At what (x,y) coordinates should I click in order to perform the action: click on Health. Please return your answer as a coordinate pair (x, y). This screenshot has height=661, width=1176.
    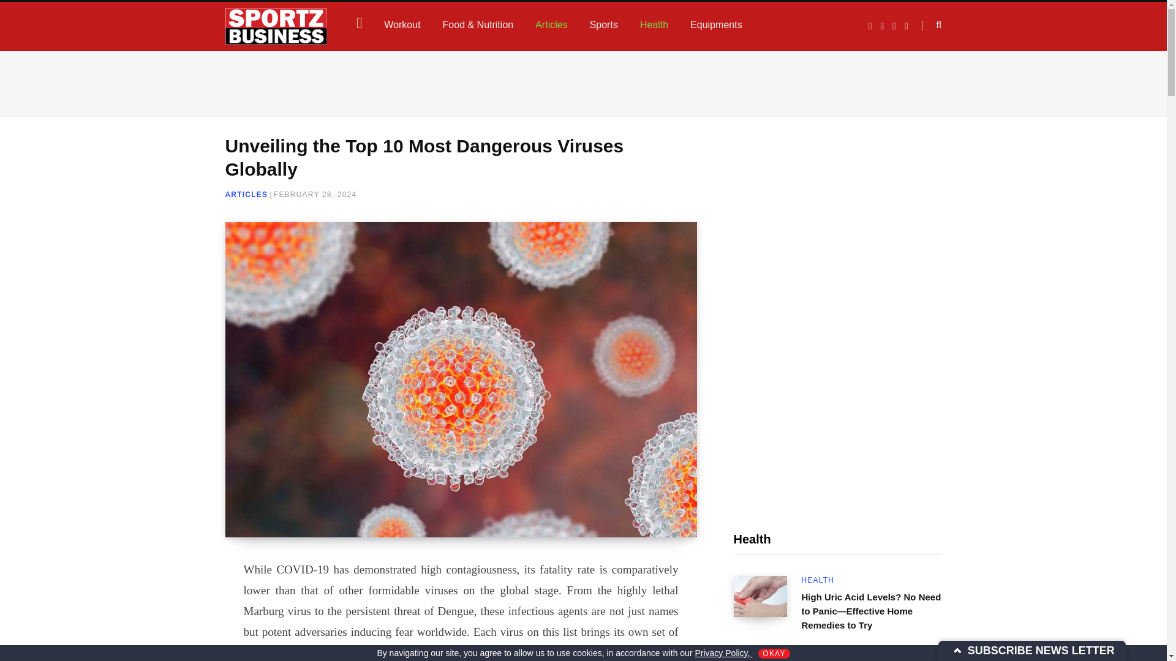
    Looking at the image, I should click on (654, 24).